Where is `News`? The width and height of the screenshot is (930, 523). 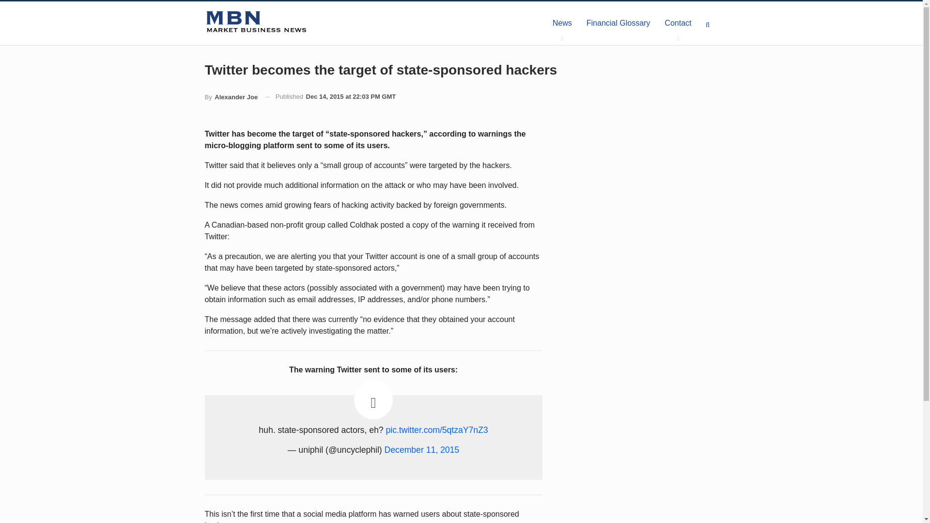 News is located at coordinates (562, 23).